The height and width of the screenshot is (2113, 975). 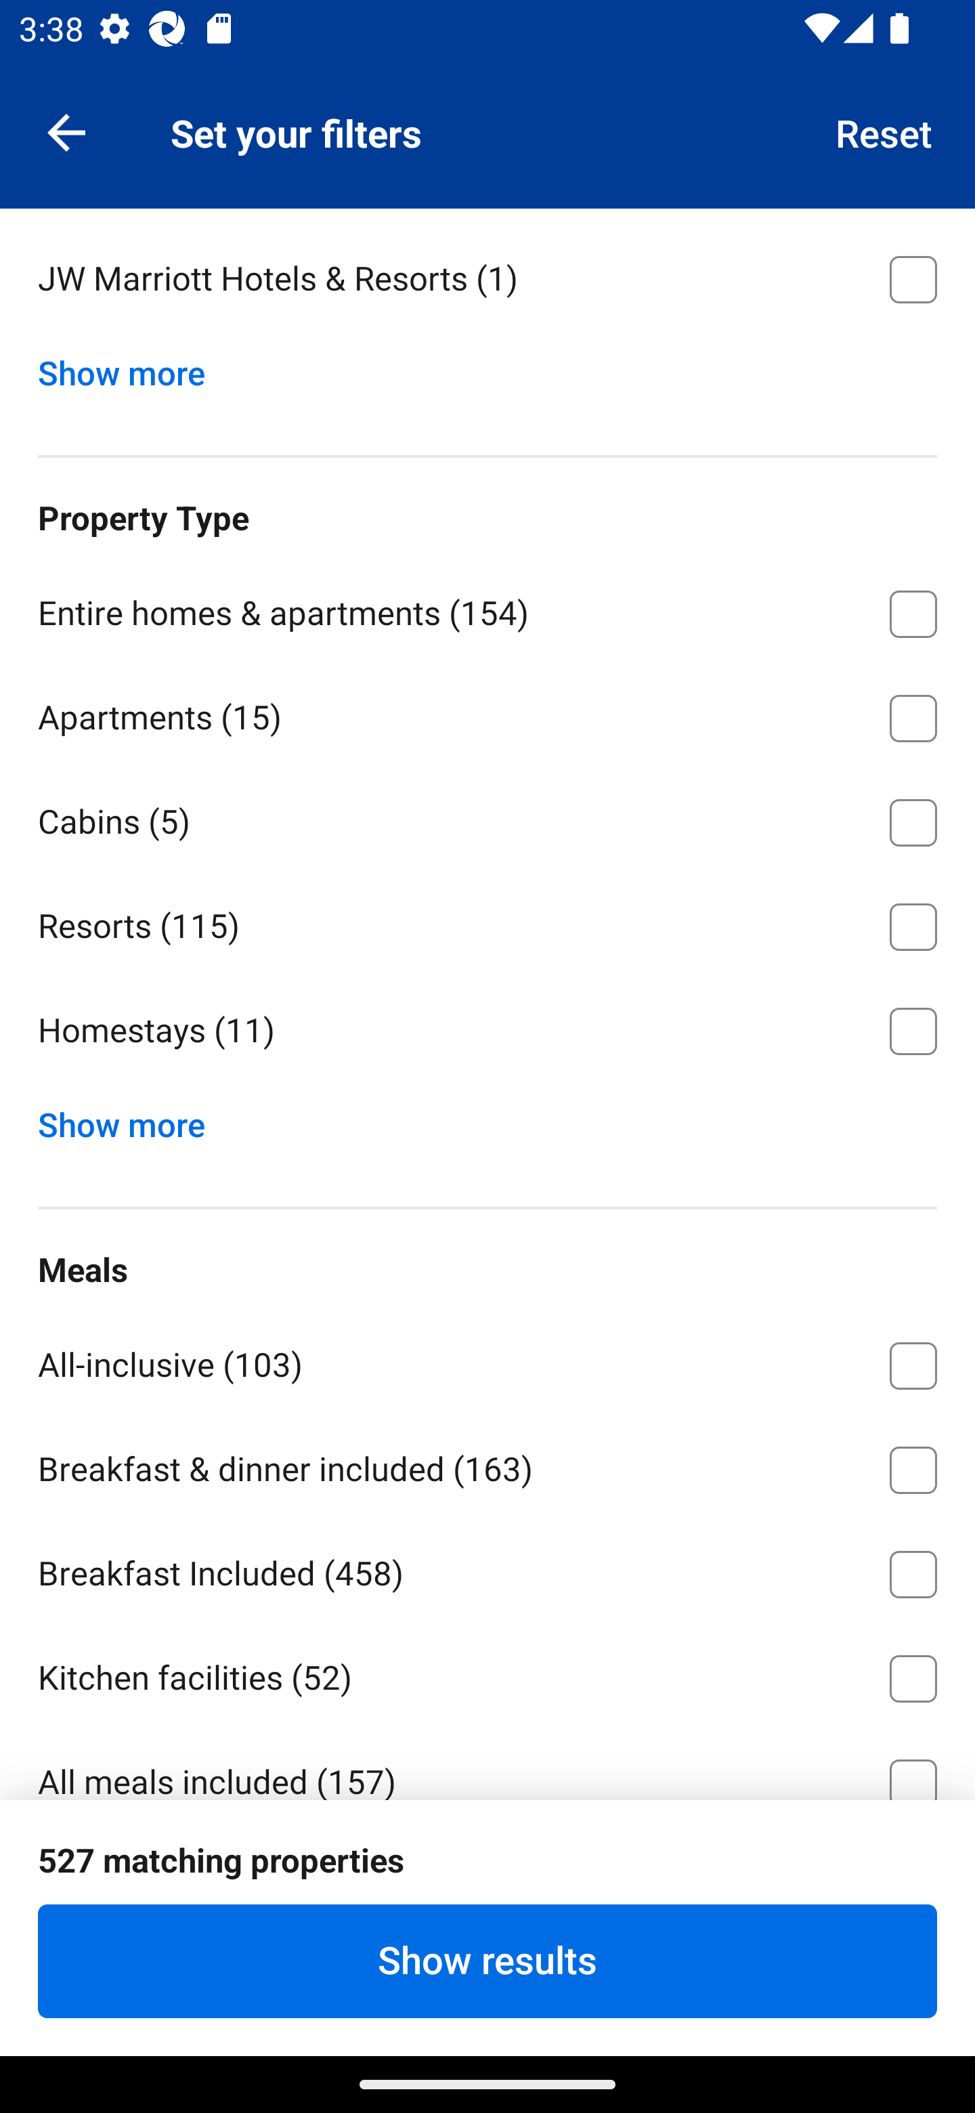 What do you see at coordinates (487, 1031) in the screenshot?
I see `Homestays ⁦(11)` at bounding box center [487, 1031].